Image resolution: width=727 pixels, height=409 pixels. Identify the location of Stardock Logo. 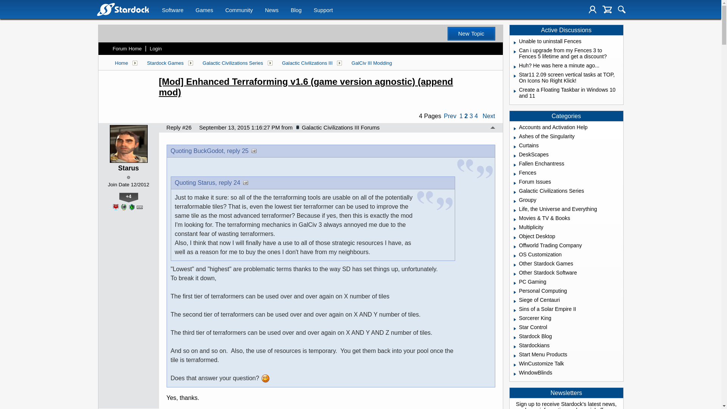
(122, 9).